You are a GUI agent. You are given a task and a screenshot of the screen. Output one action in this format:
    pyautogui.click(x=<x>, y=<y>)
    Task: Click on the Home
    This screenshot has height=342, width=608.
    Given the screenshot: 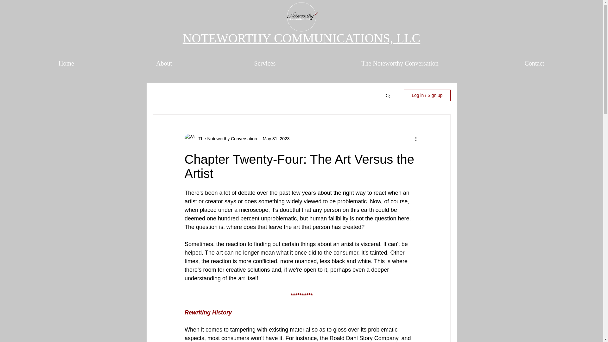 What is the action you would take?
    pyautogui.click(x=66, y=63)
    